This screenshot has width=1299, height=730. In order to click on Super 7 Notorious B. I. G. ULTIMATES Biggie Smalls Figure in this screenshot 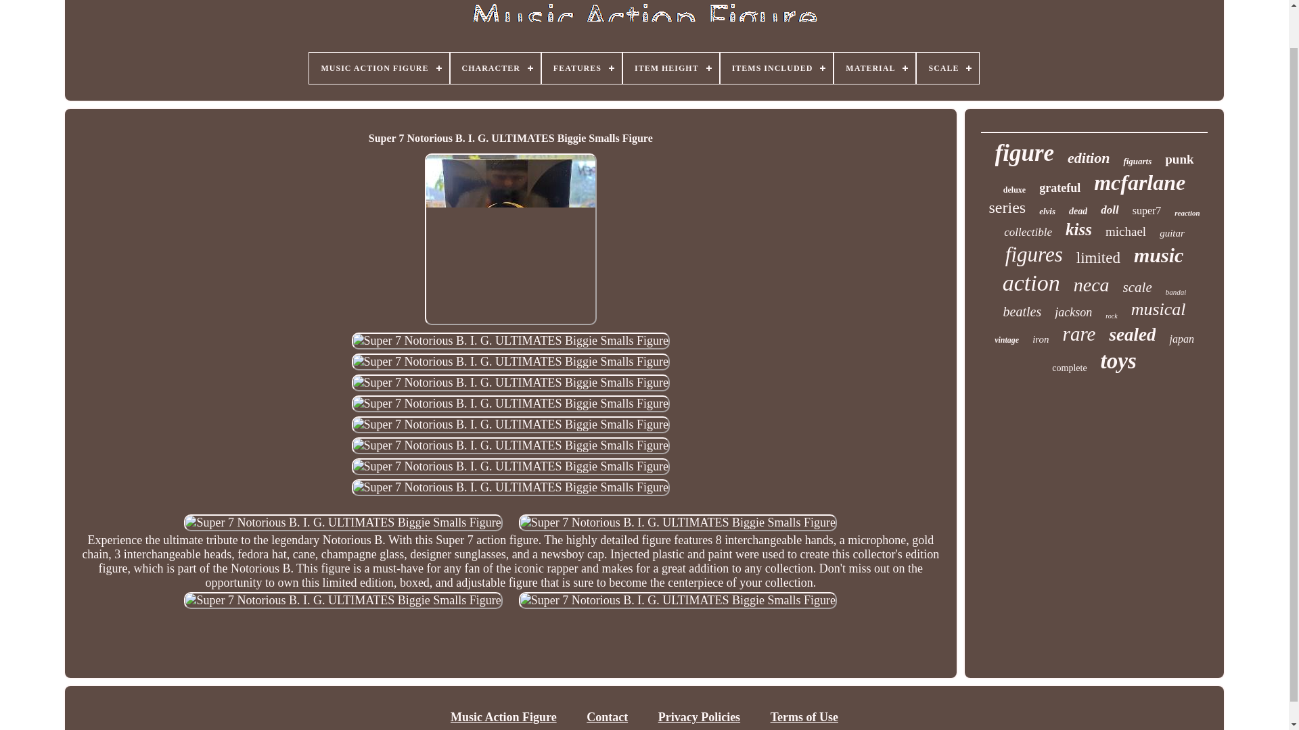, I will do `click(511, 361)`.